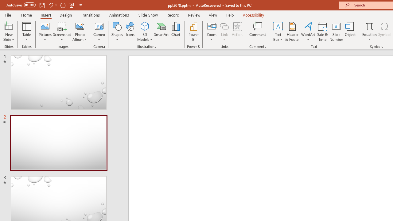  What do you see at coordinates (308, 31) in the screenshot?
I see `WordArt` at bounding box center [308, 31].